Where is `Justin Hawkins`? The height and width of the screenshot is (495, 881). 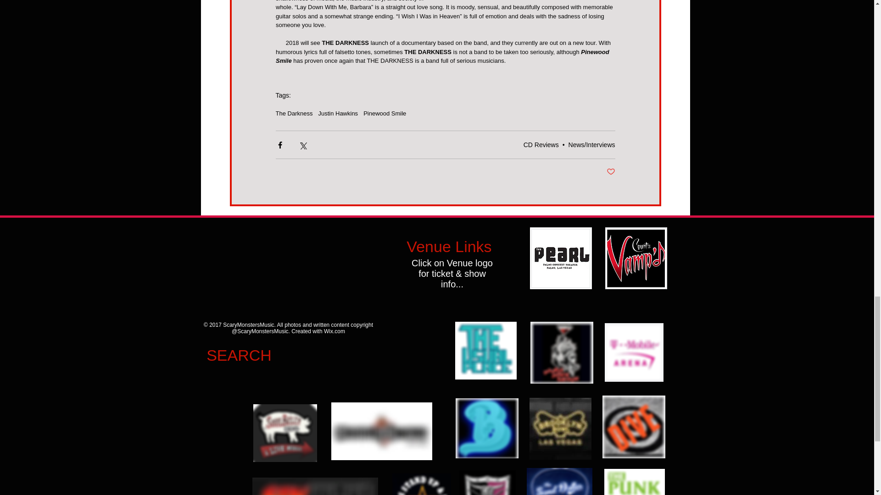
Justin Hawkins is located at coordinates (338, 113).